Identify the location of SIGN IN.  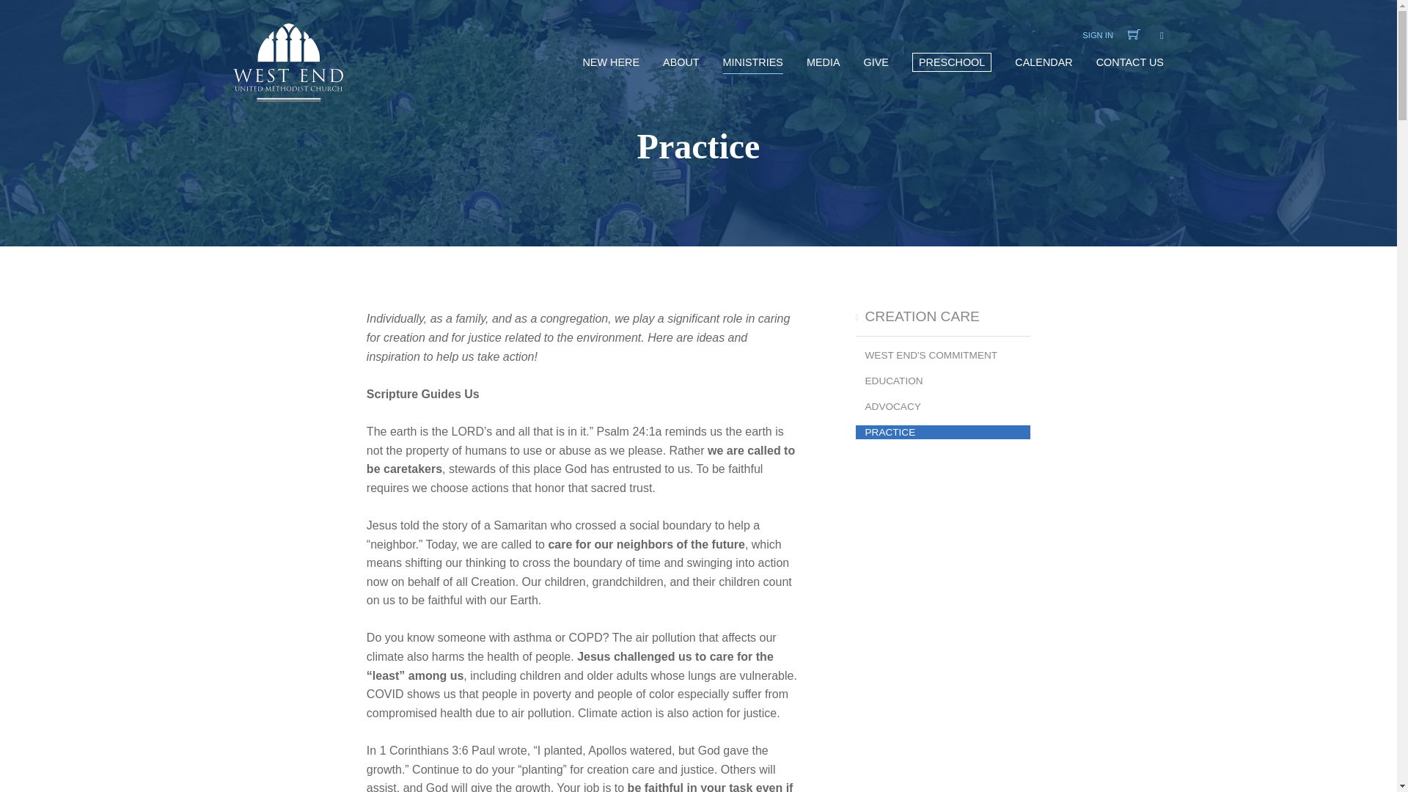
(1098, 35).